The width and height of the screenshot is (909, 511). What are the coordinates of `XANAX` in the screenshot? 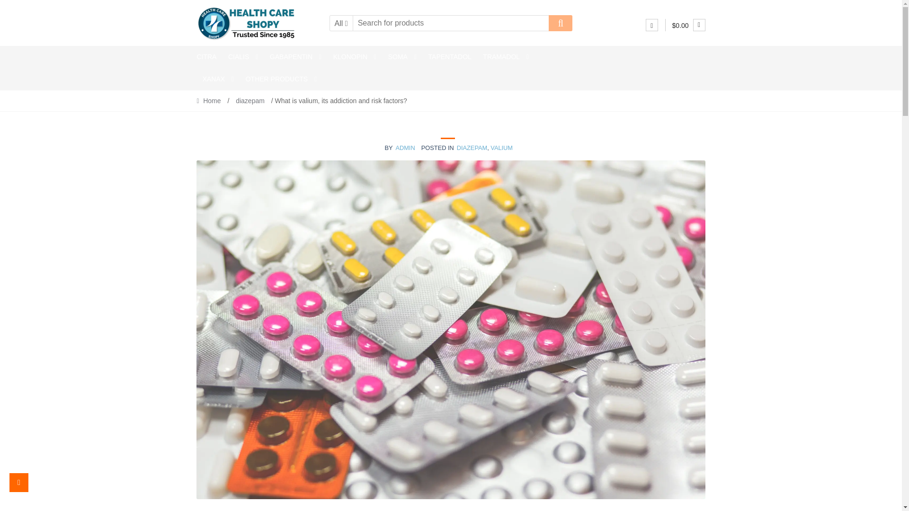 It's located at (218, 79).